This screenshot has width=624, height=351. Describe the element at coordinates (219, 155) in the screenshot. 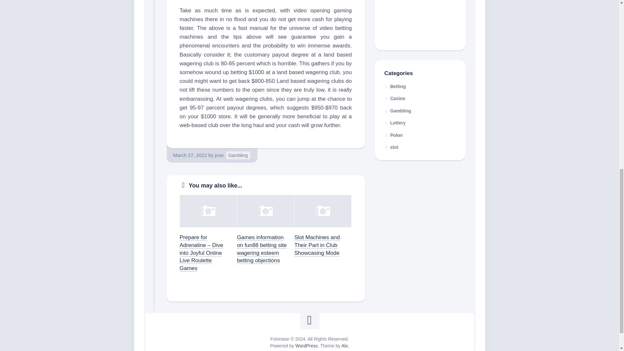

I see `jose` at that location.